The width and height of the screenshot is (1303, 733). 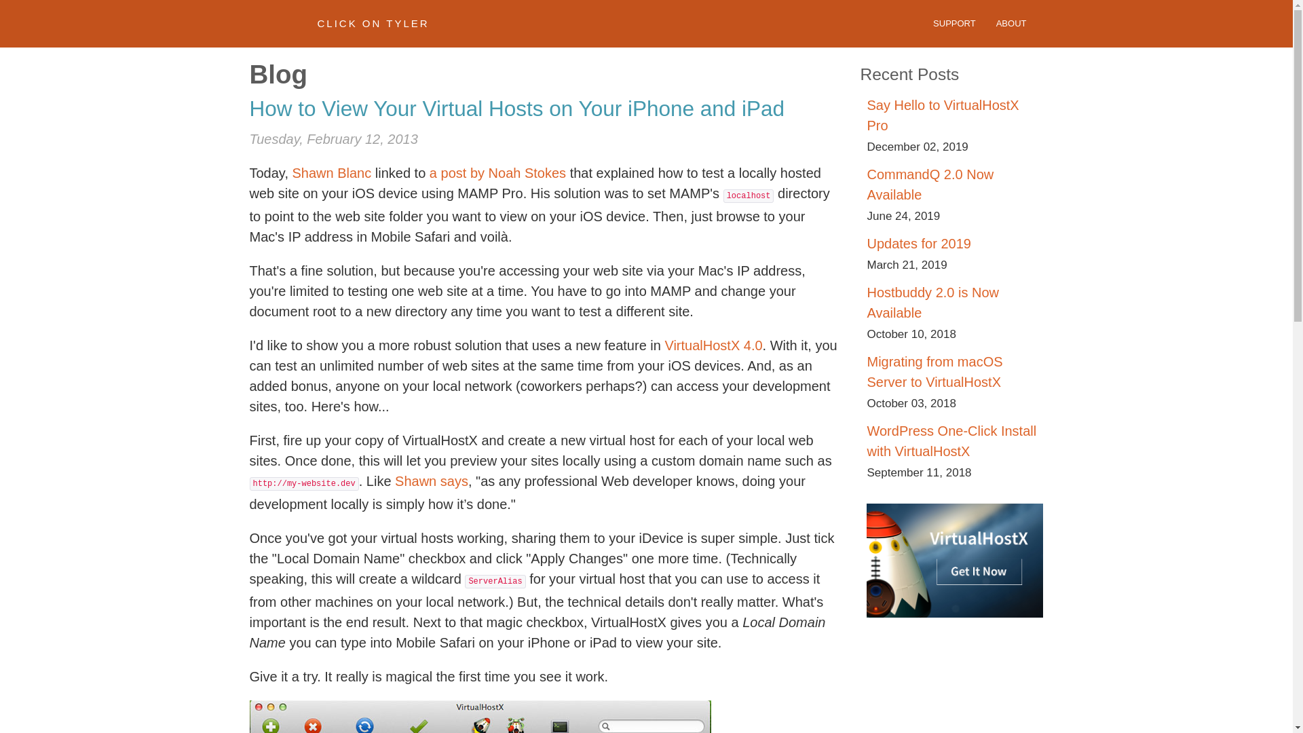 What do you see at coordinates (932, 303) in the screenshot?
I see `Hostbuddy 2.0 is Now Available` at bounding box center [932, 303].